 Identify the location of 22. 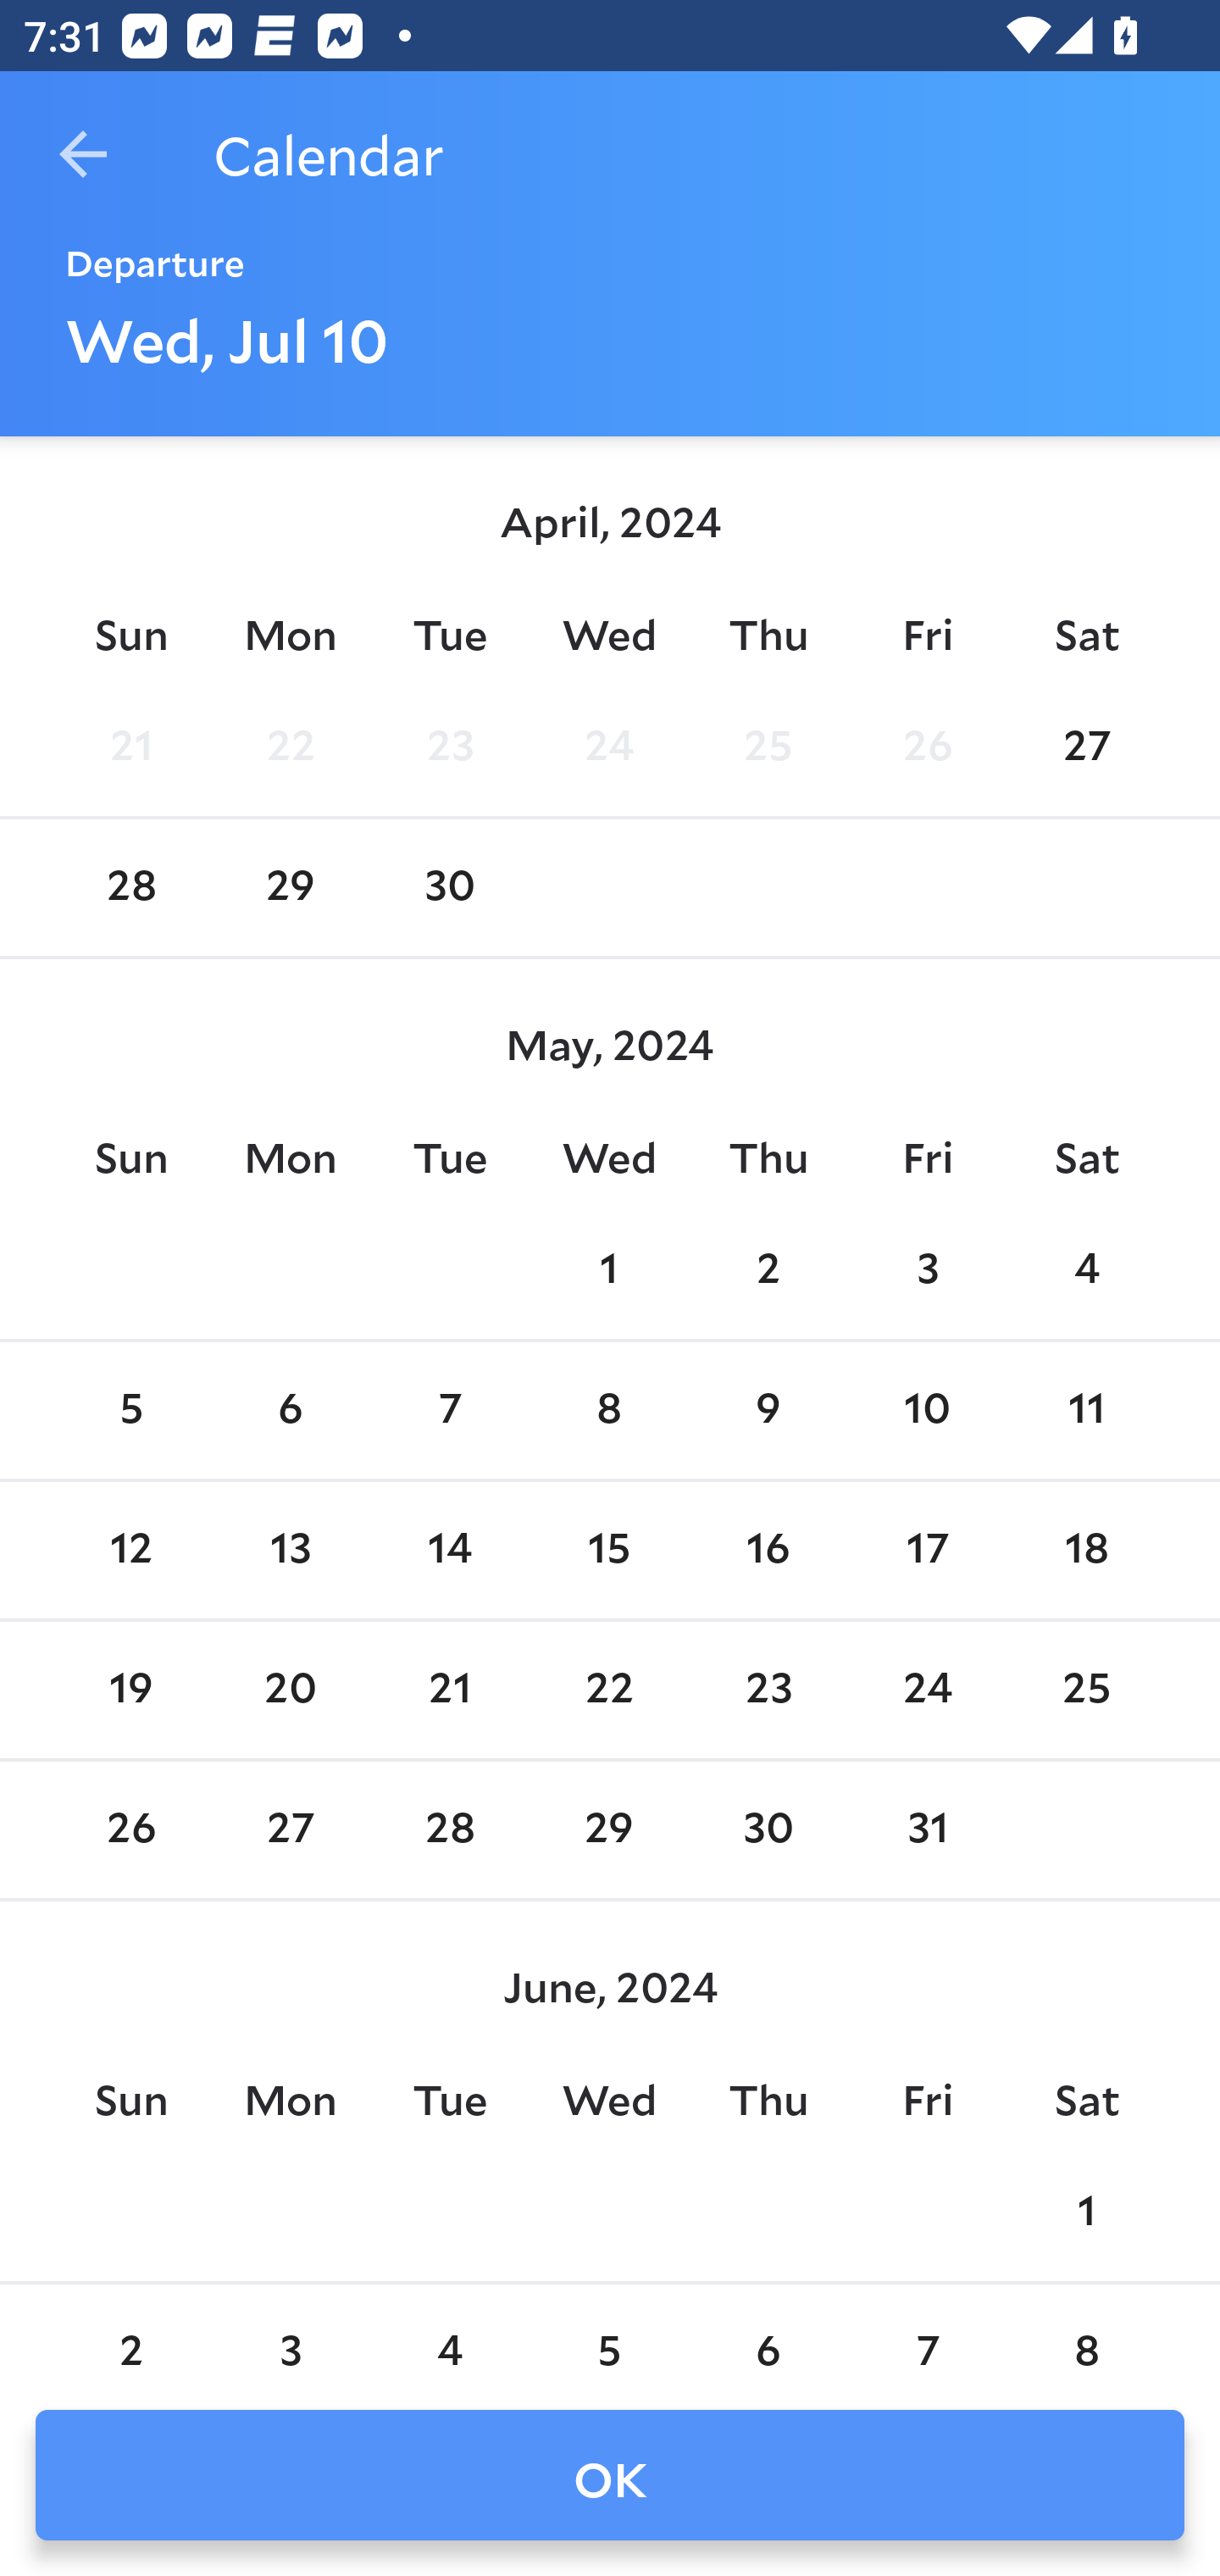
(609, 1690).